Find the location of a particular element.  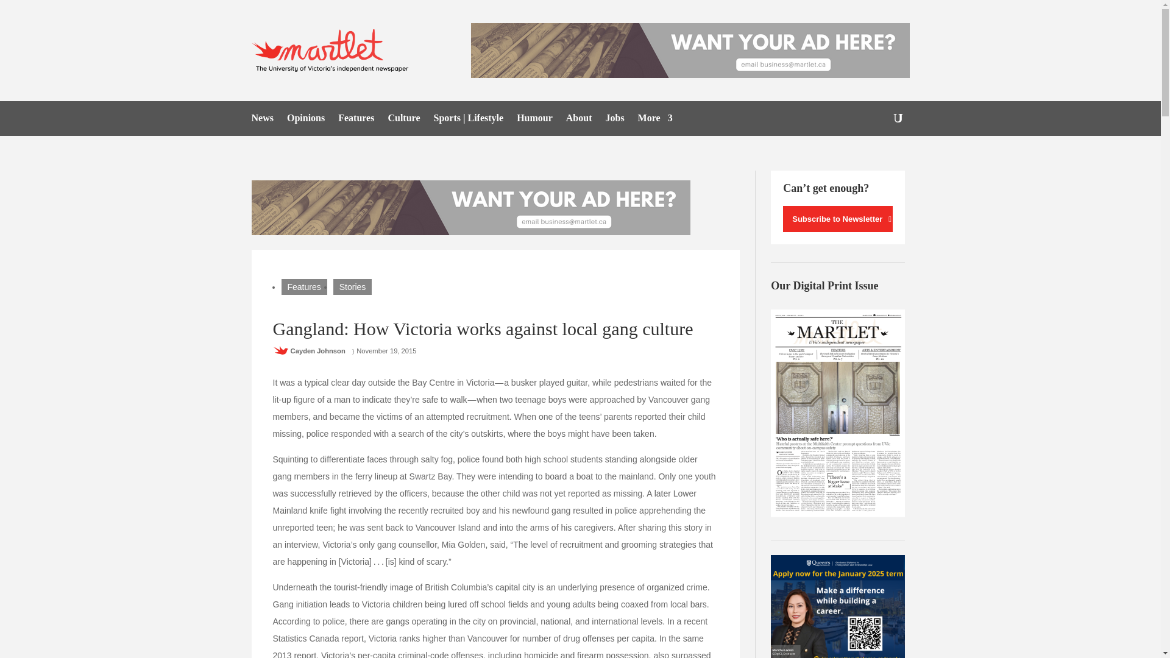

Opinions is located at coordinates (306, 121).